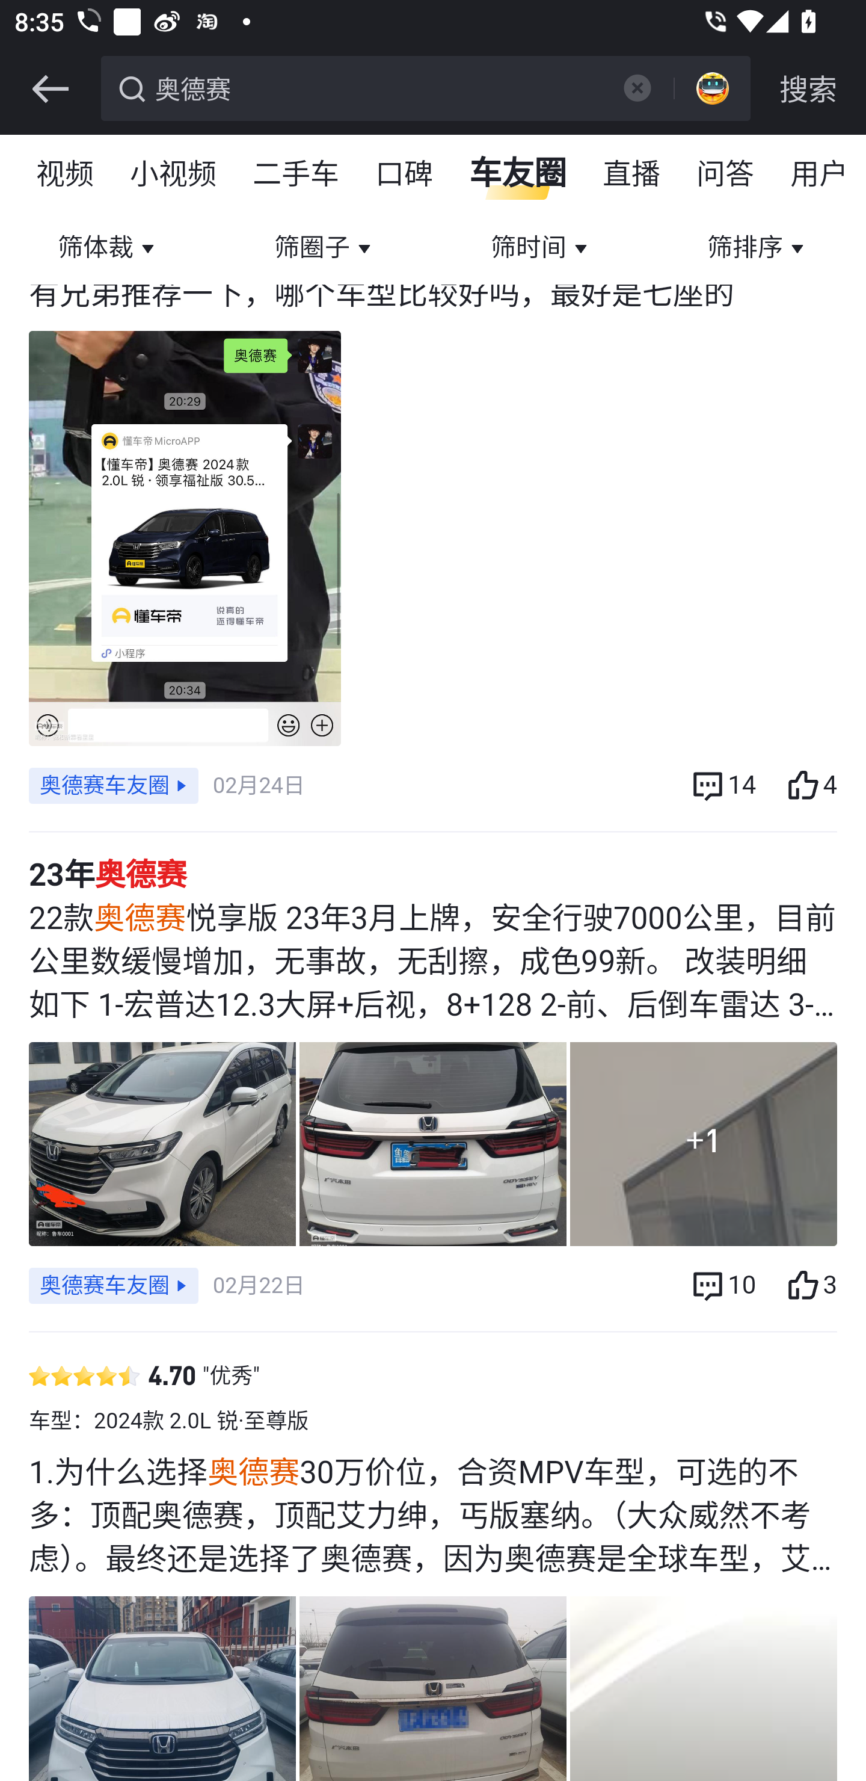 Image resolution: width=866 pixels, height=1781 pixels. Describe the element at coordinates (819, 175) in the screenshot. I see `用户` at that location.